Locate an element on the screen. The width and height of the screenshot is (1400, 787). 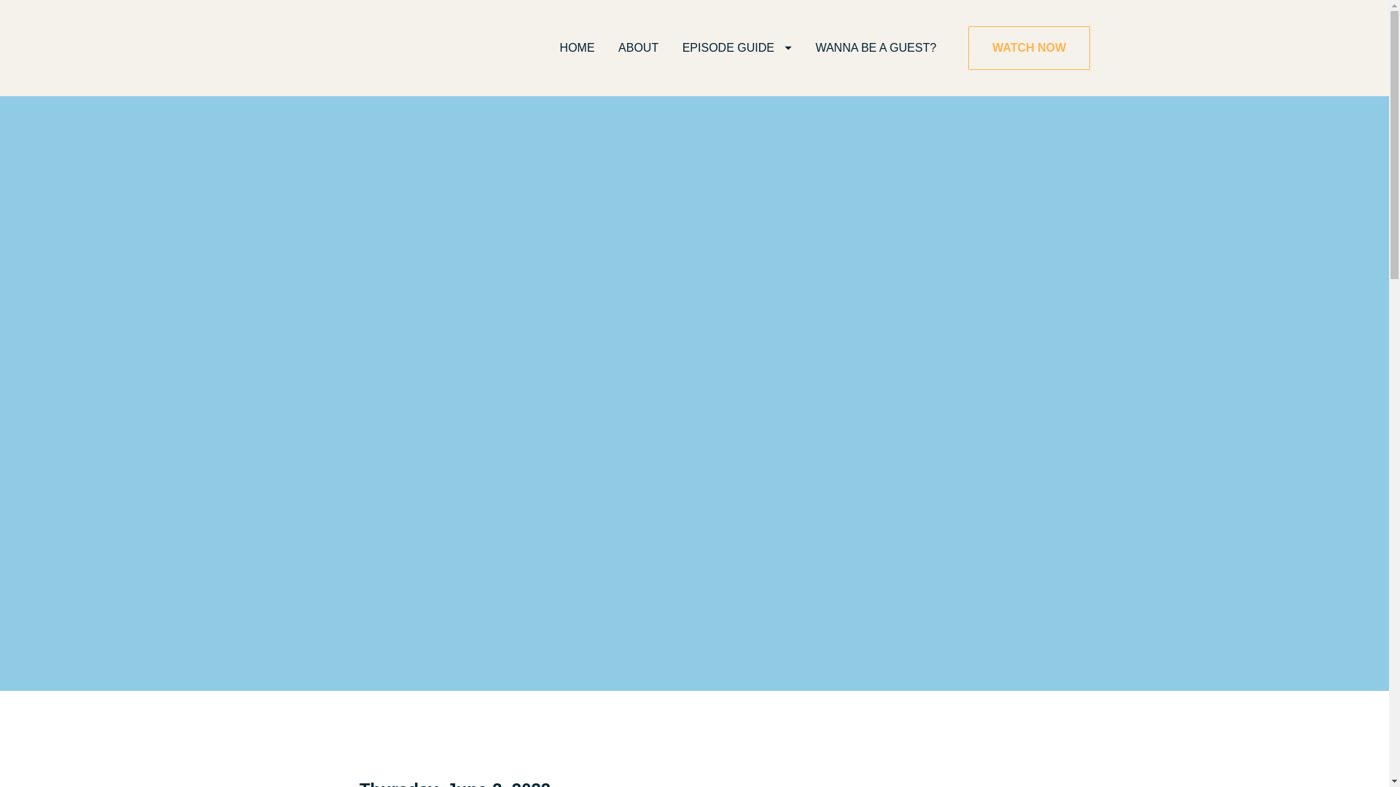
EPISODE GUIDE is located at coordinates (737, 48).